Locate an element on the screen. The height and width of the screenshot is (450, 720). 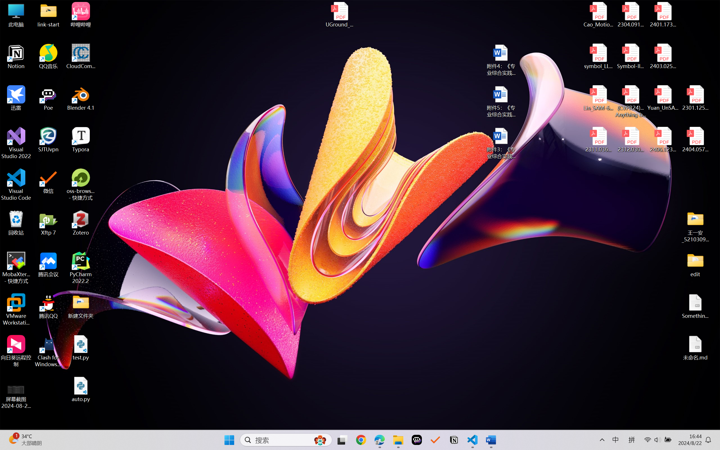
Blender 4.1 is located at coordinates (81, 98).